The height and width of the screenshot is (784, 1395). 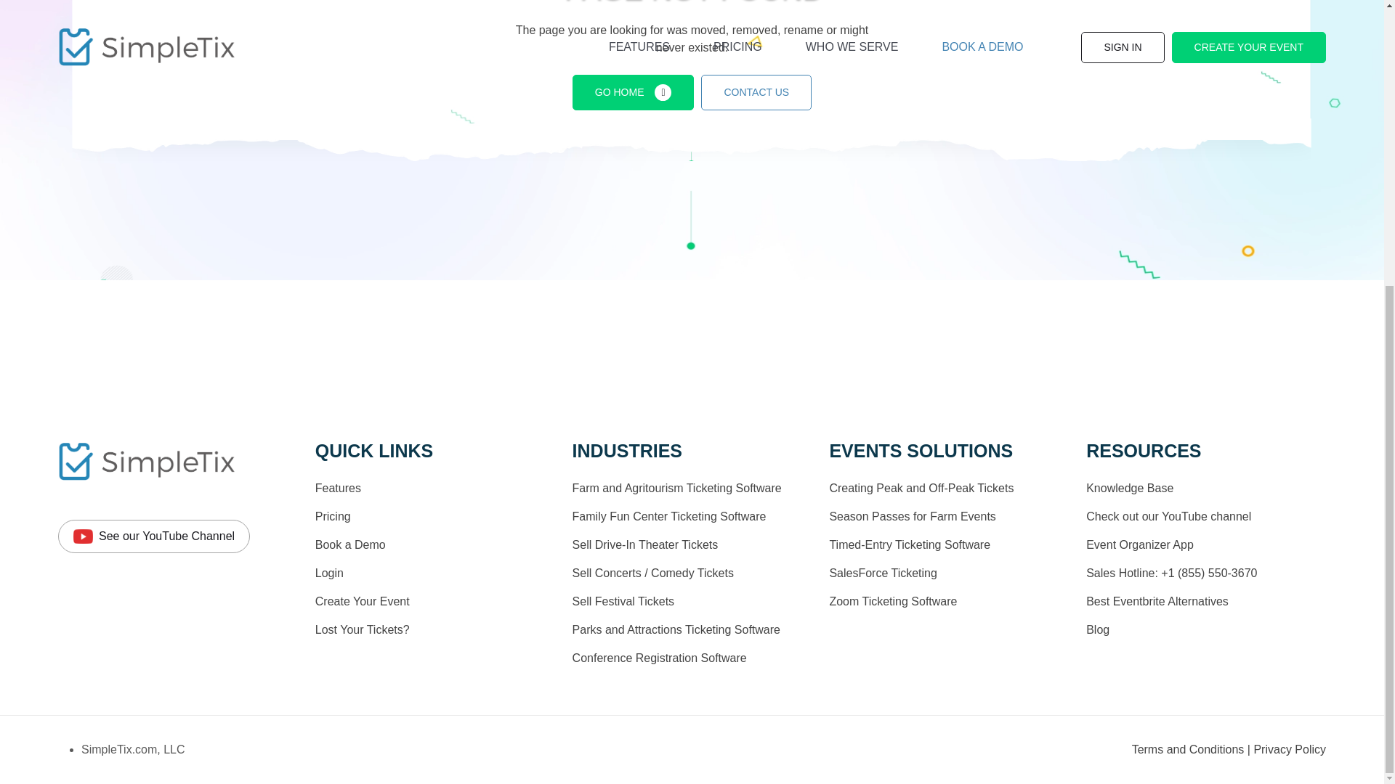 I want to click on GO HOME, so click(x=634, y=92).